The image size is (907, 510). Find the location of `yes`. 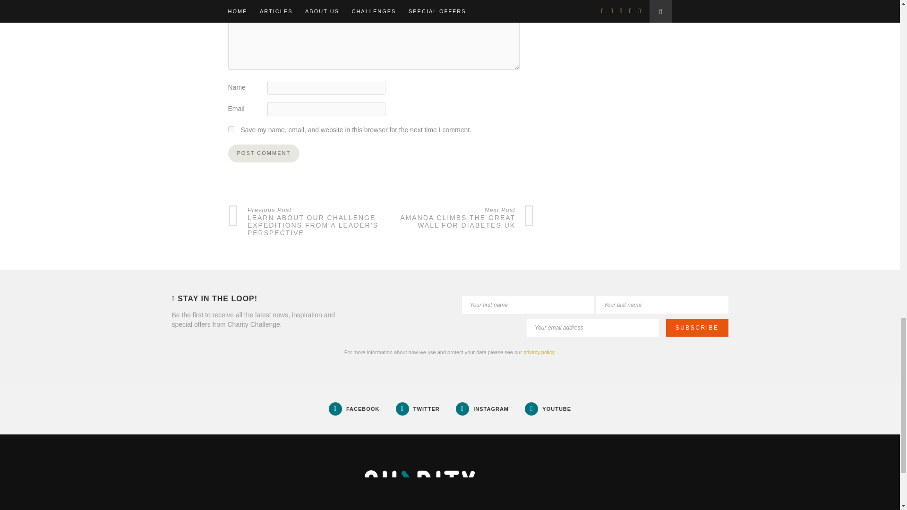

yes is located at coordinates (231, 128).